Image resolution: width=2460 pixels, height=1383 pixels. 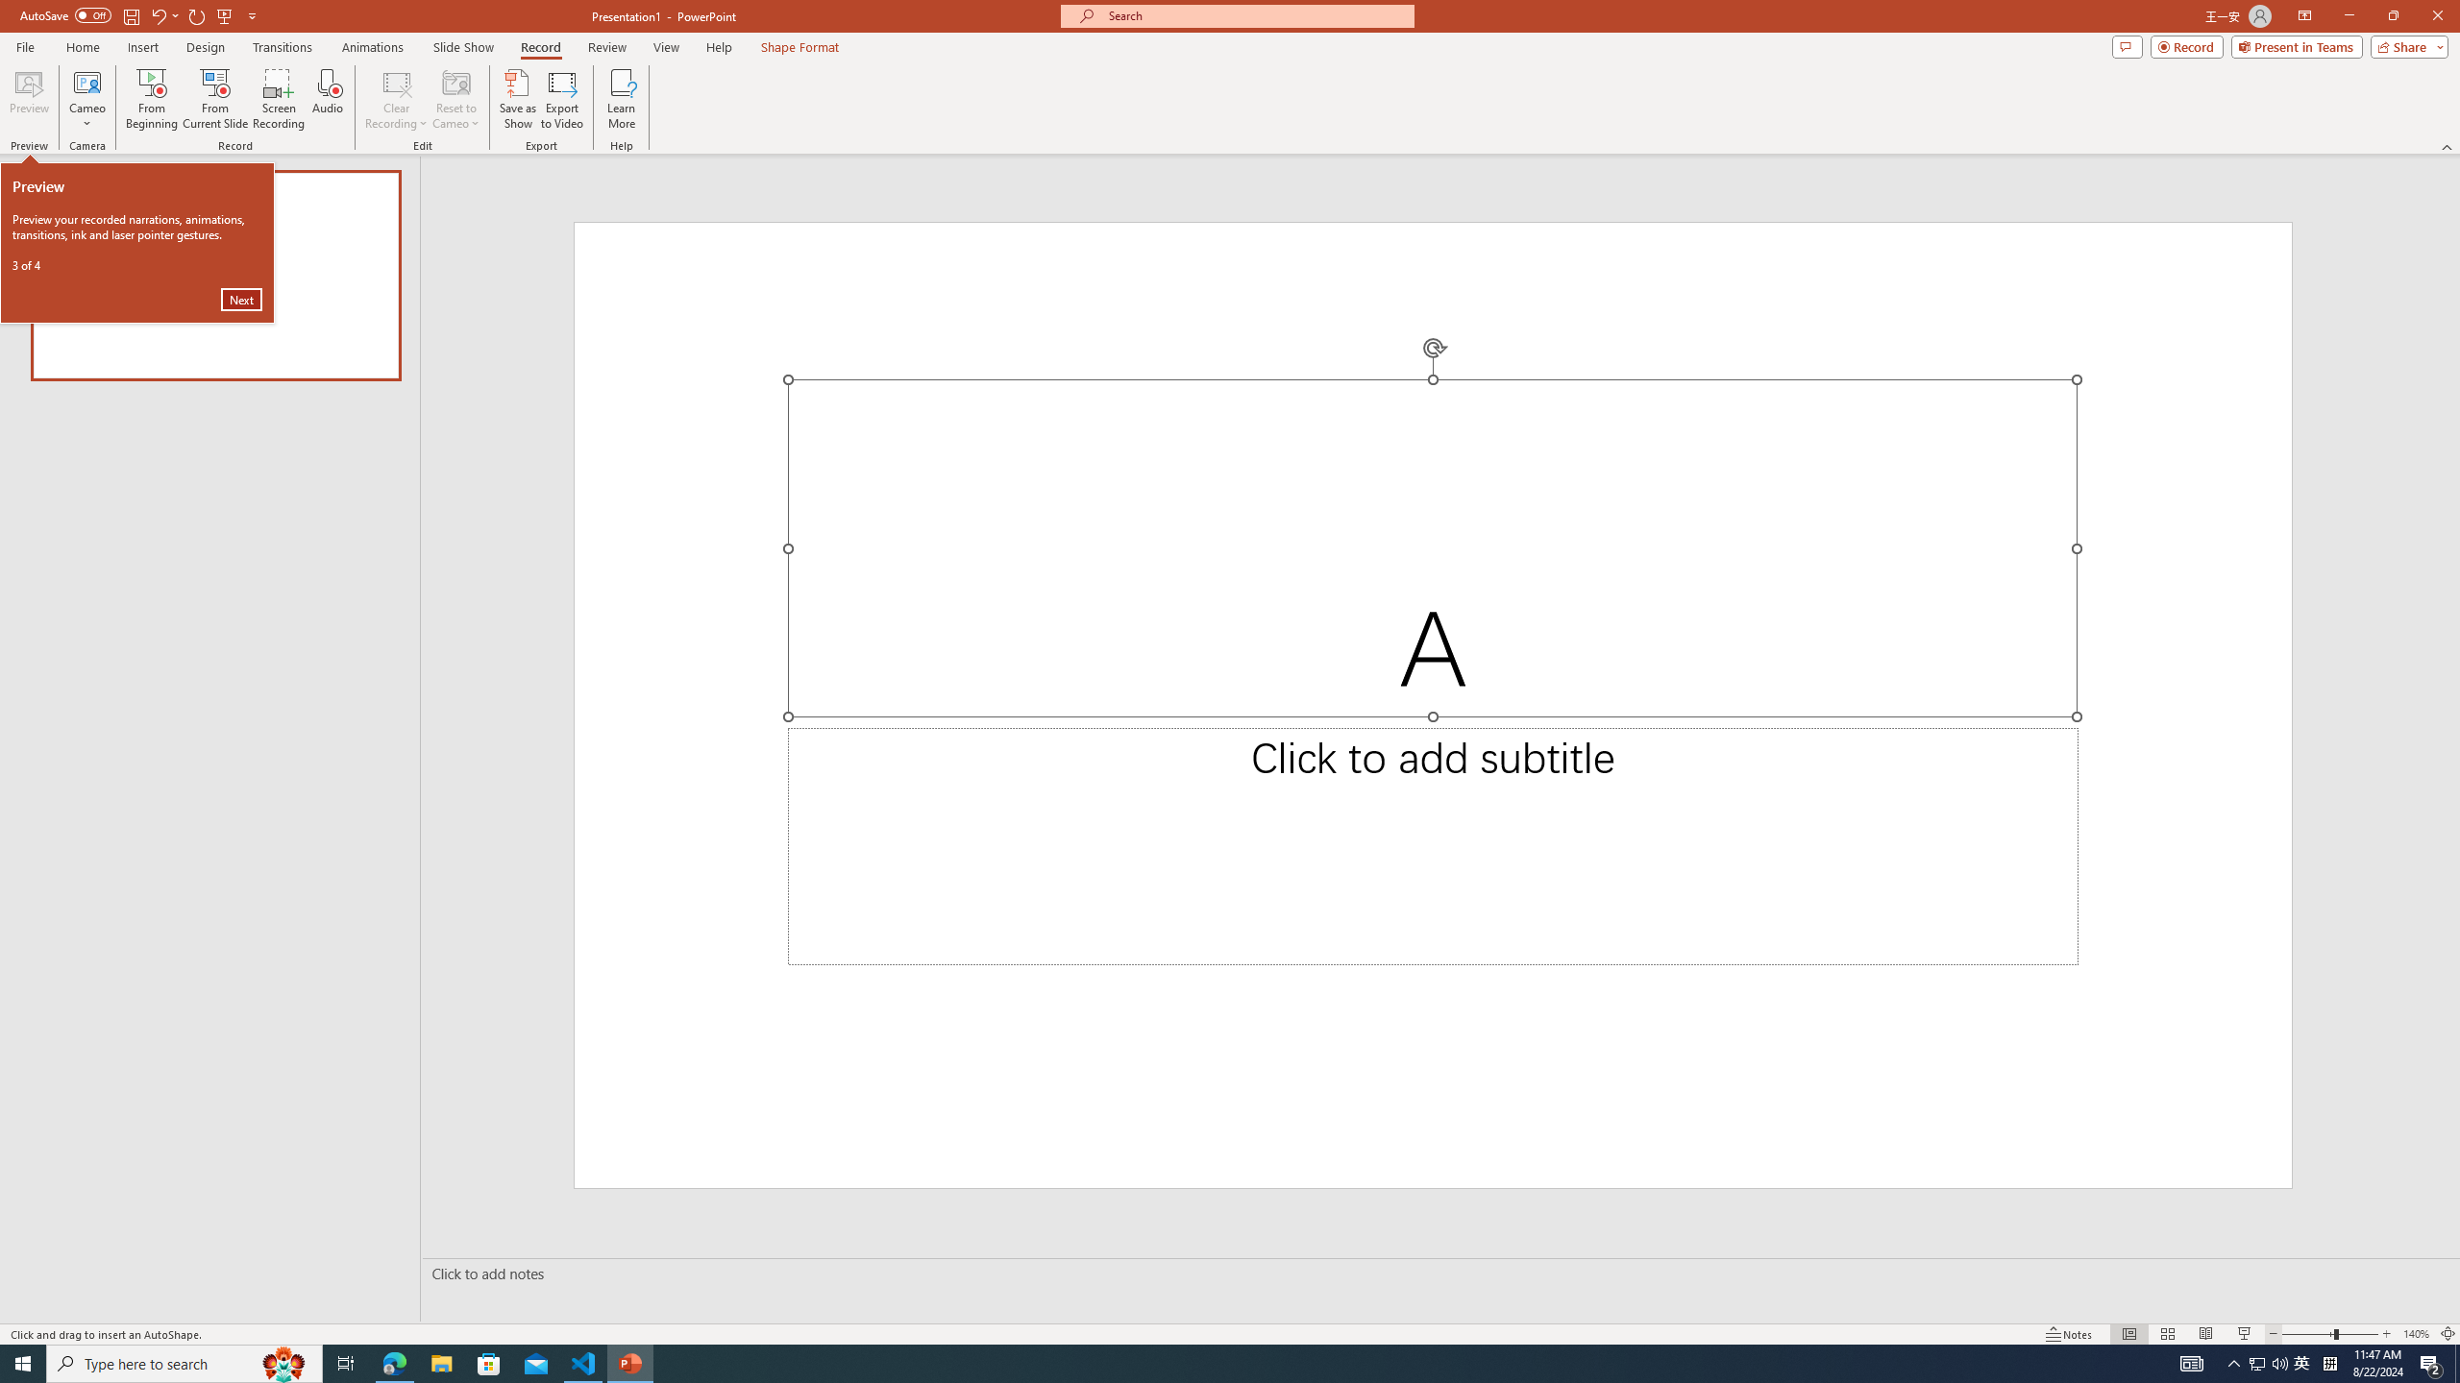 I want to click on Learn More, so click(x=623, y=99).